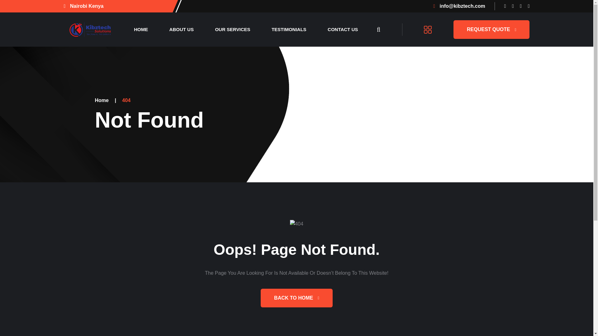  I want to click on Home, so click(101, 100).